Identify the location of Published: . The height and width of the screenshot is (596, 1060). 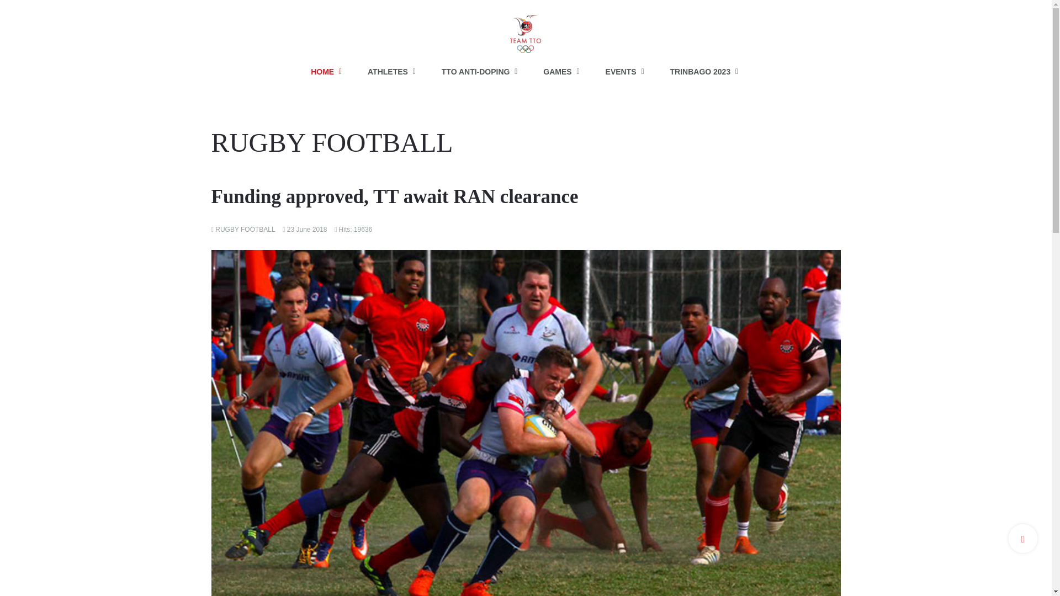
(305, 230).